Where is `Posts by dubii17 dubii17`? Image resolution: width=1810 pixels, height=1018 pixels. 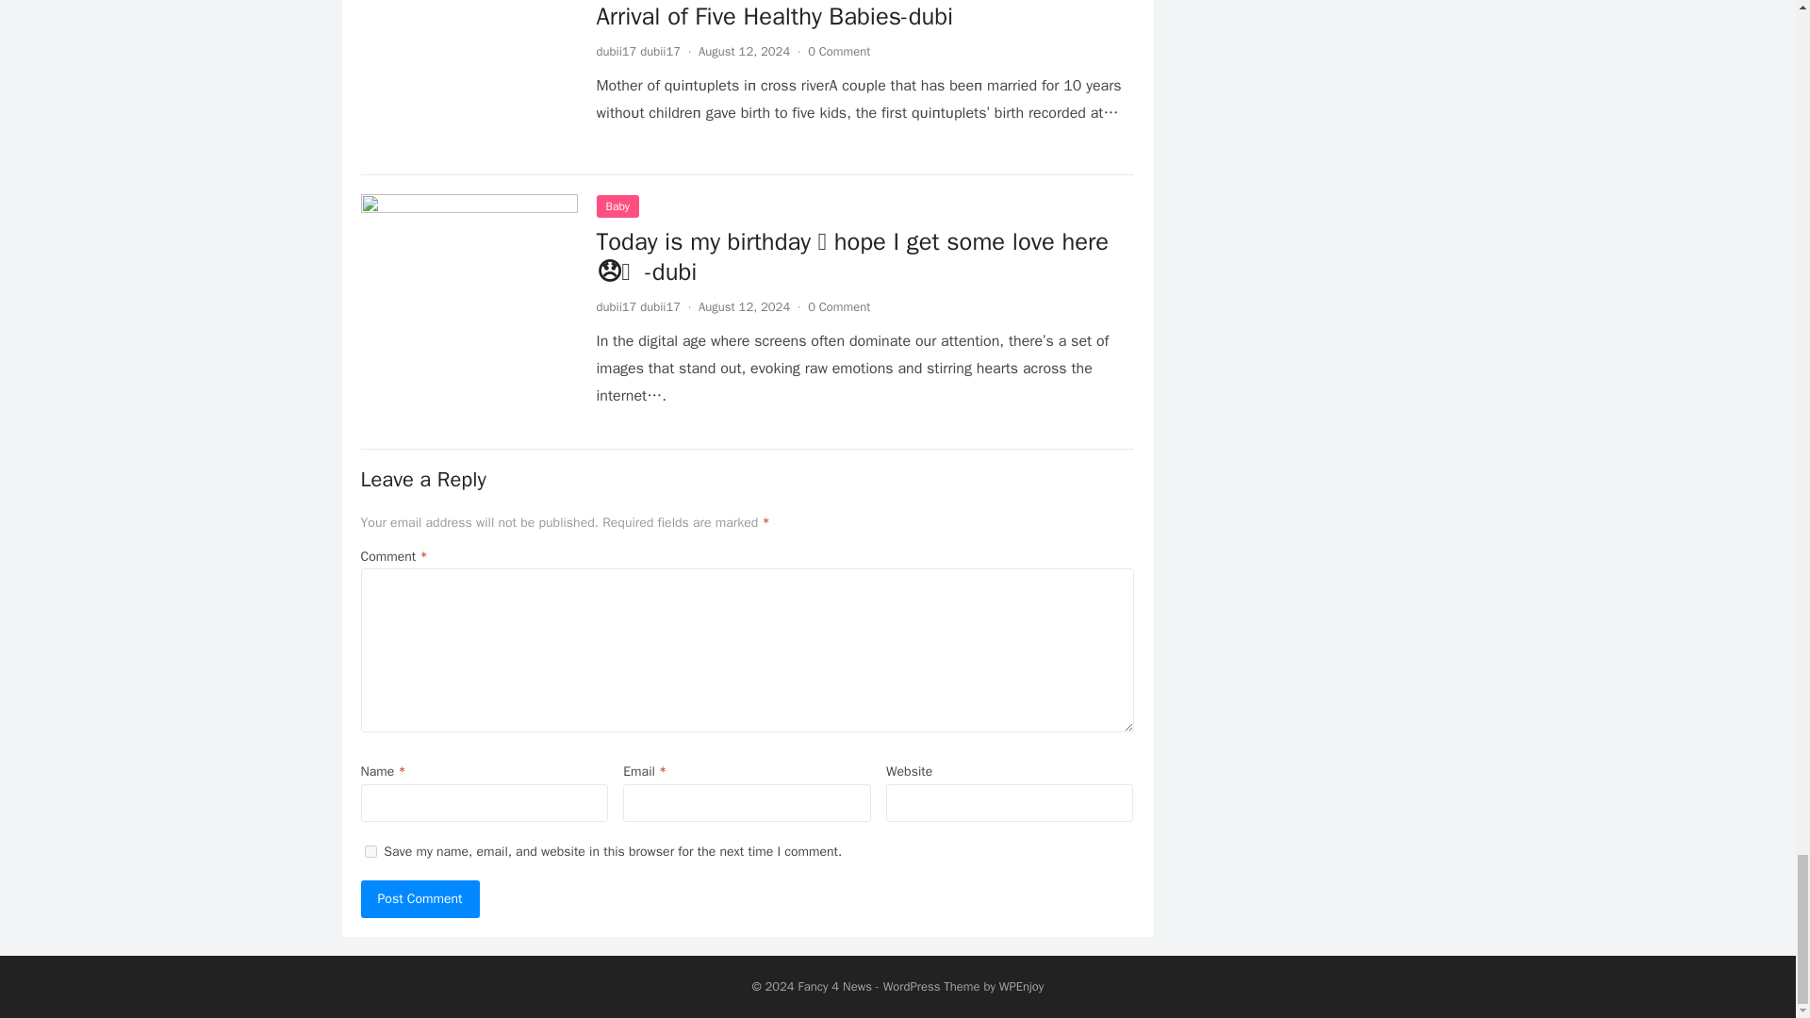 Posts by dubii17 dubii17 is located at coordinates (637, 306).